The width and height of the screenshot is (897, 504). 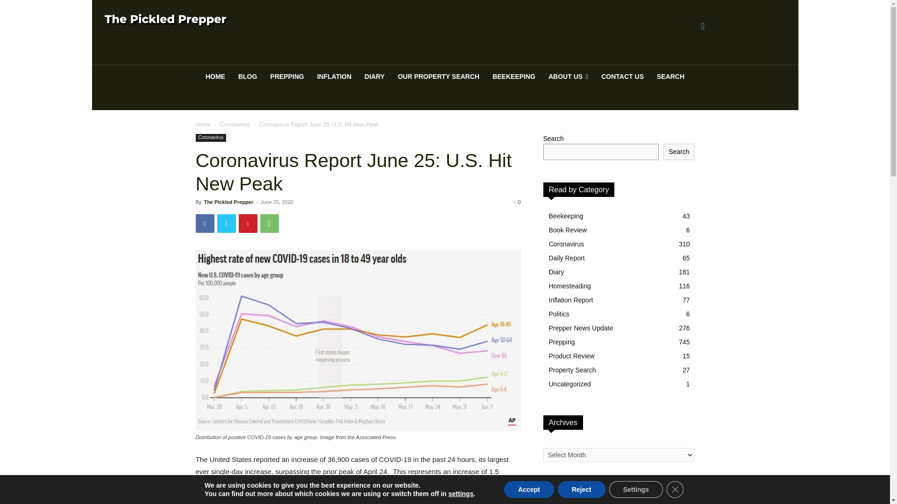 I want to click on ABOUT US, so click(x=568, y=77).